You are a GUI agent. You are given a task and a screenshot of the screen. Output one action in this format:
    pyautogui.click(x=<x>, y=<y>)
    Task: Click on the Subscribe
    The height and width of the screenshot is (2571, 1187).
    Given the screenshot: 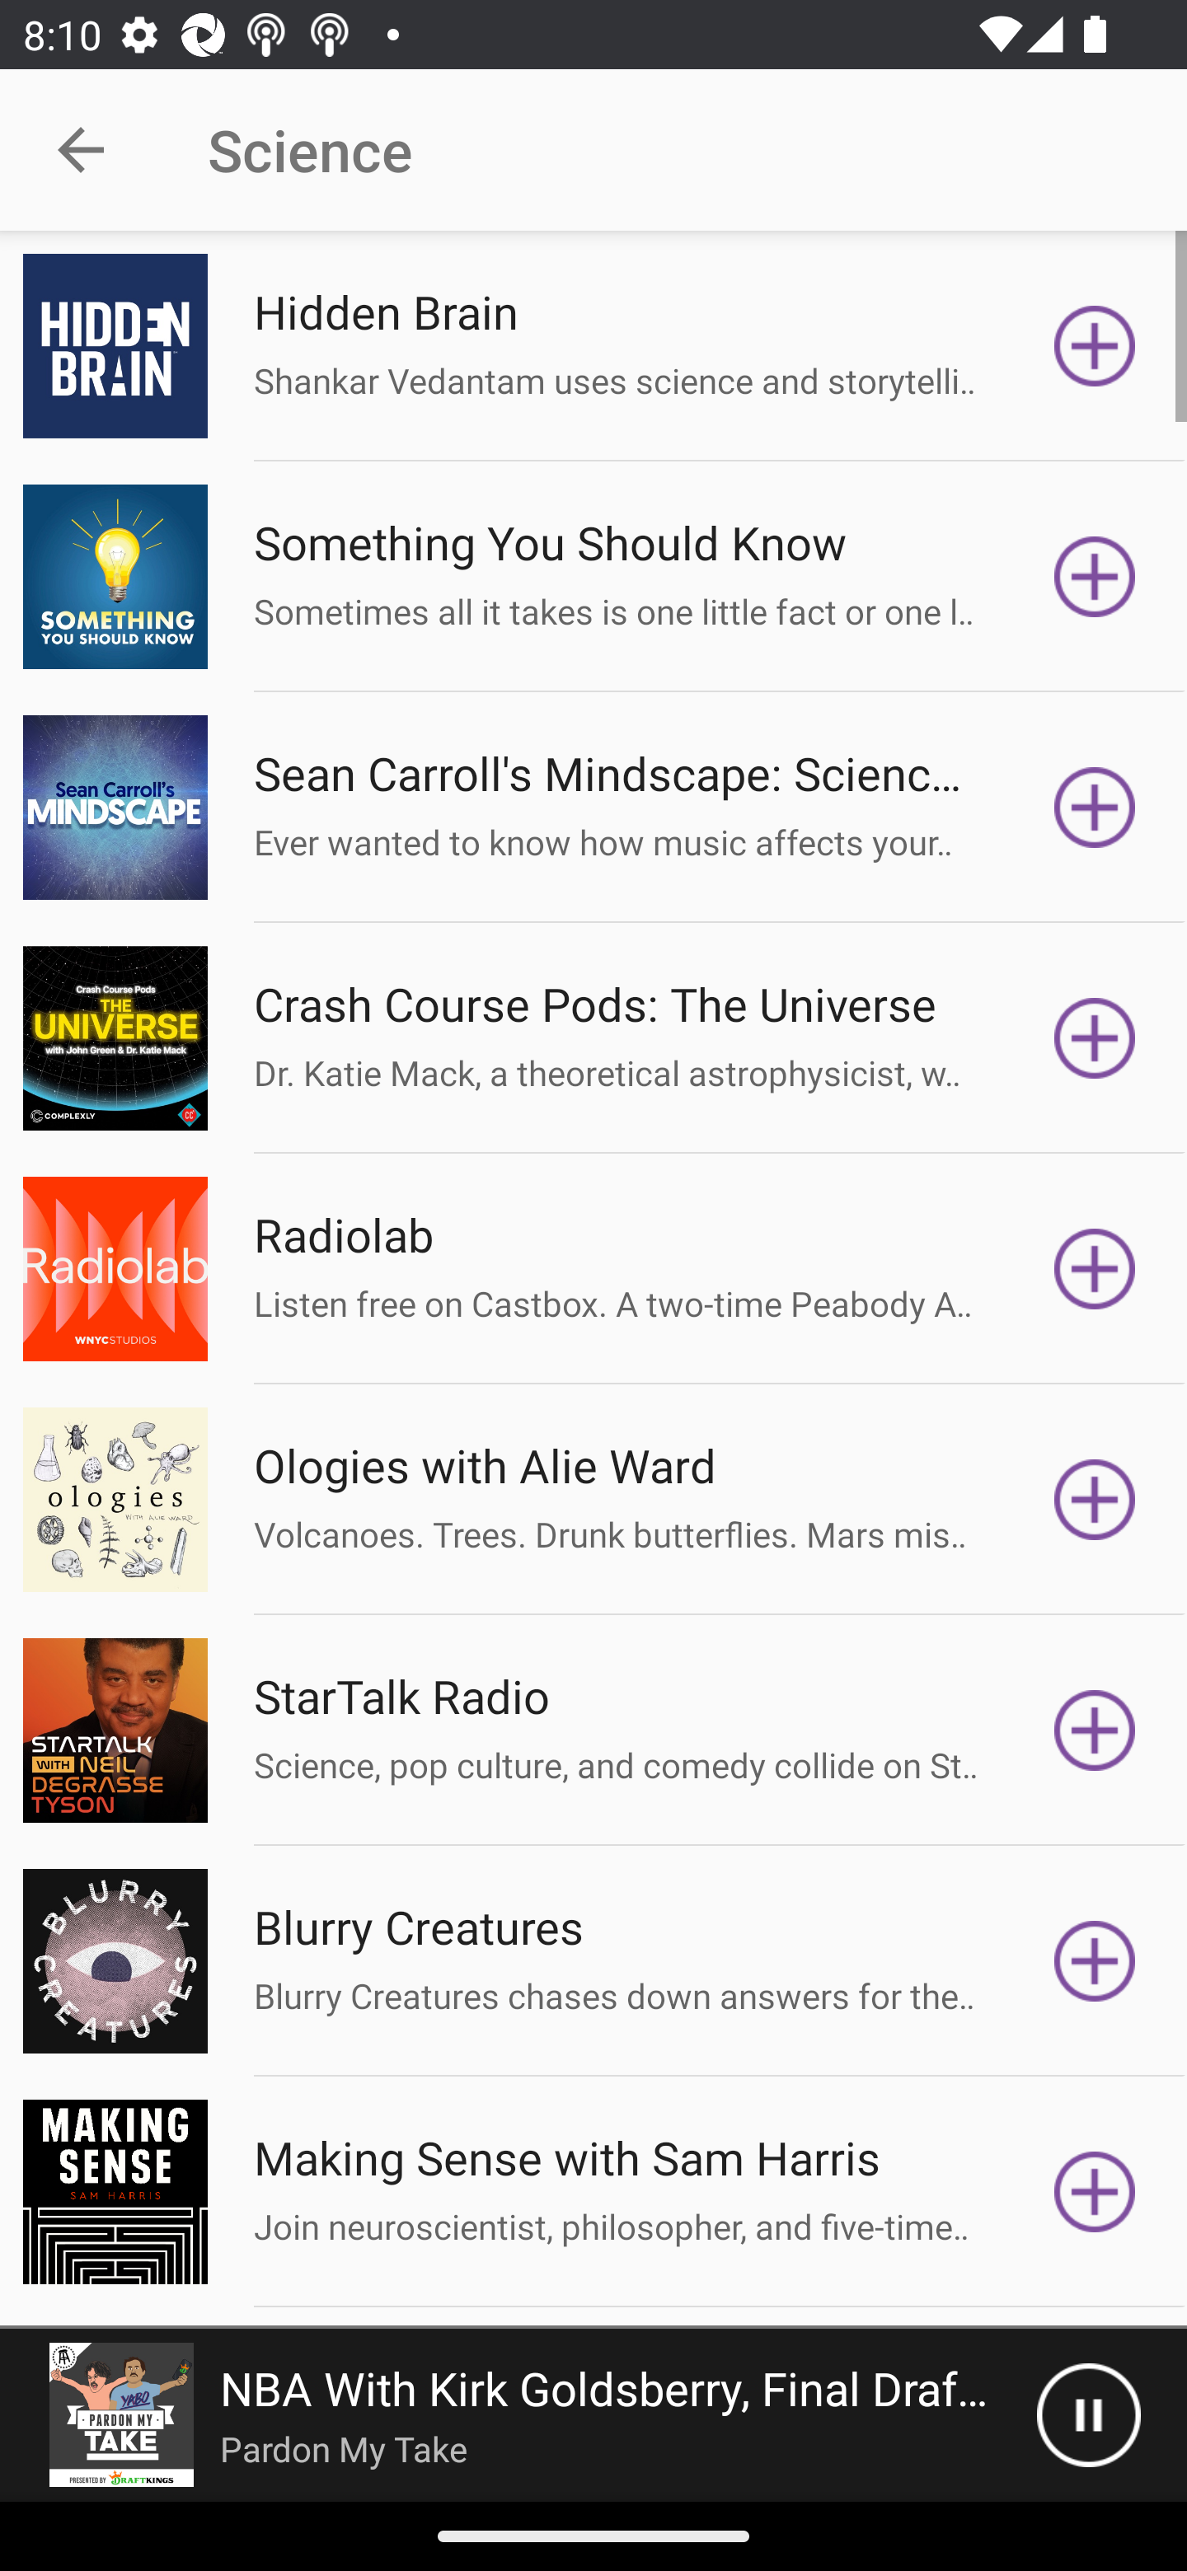 What is the action you would take?
    pyautogui.click(x=1095, y=1268)
    